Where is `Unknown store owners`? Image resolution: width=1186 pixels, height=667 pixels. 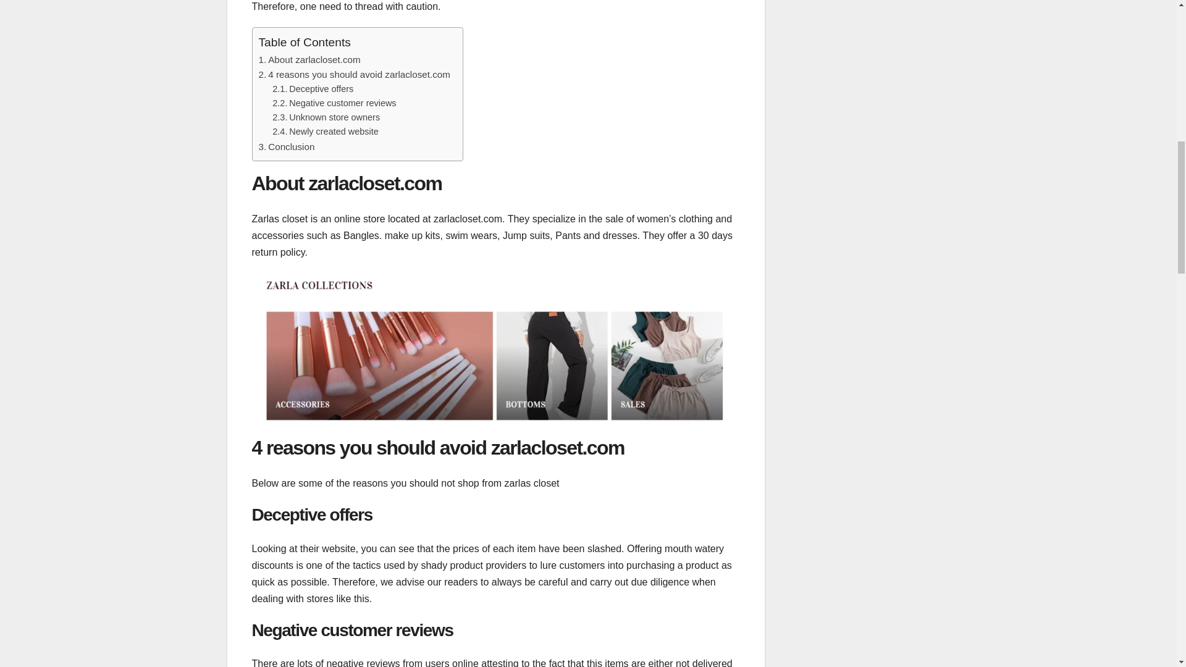 Unknown store owners is located at coordinates (334, 117).